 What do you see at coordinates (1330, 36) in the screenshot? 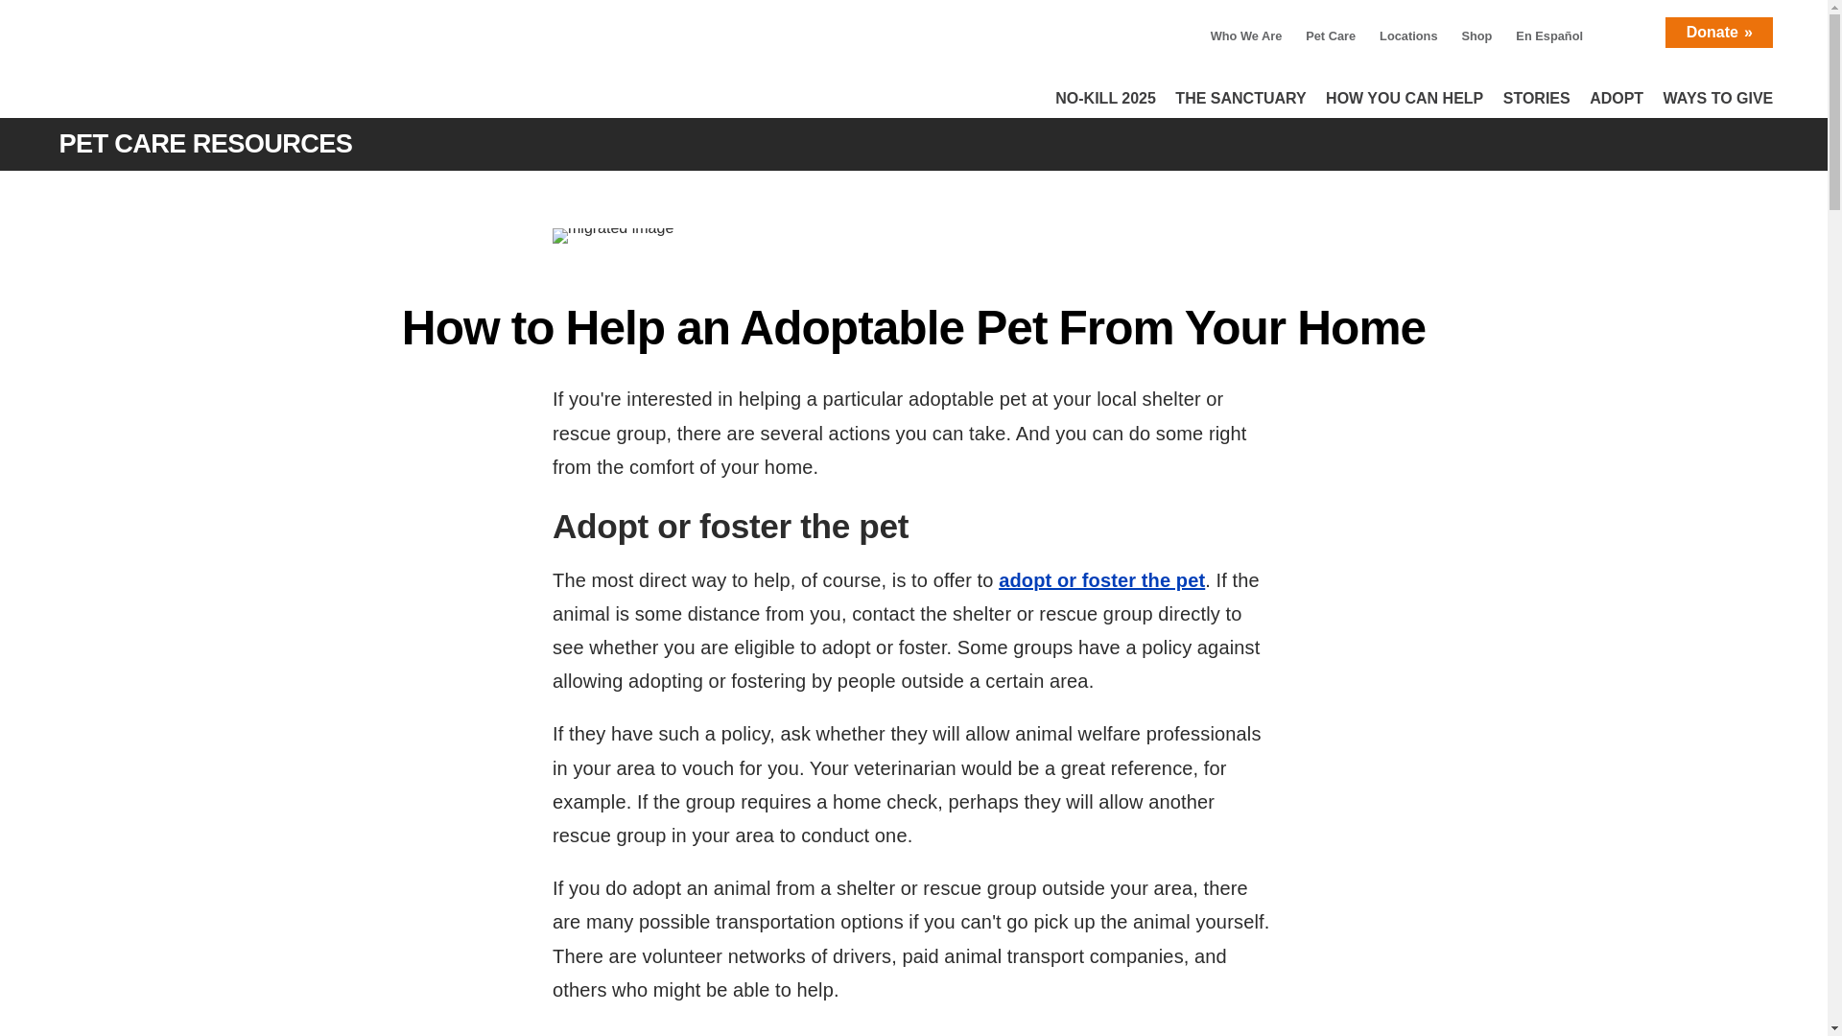
I see `Pet Care` at bounding box center [1330, 36].